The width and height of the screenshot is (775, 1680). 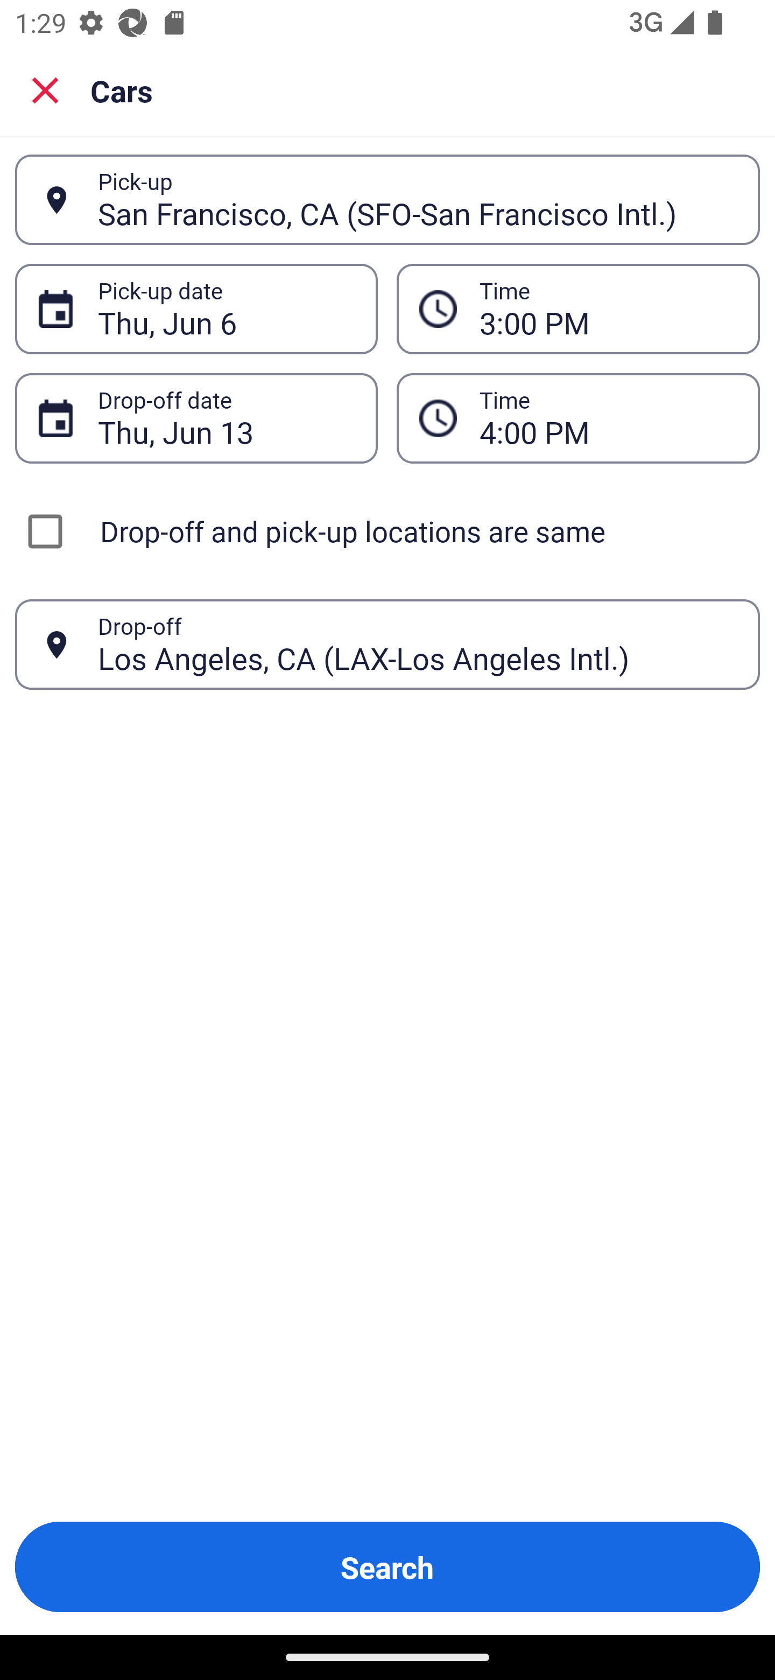 I want to click on Close search screen, so click(x=45, y=90).